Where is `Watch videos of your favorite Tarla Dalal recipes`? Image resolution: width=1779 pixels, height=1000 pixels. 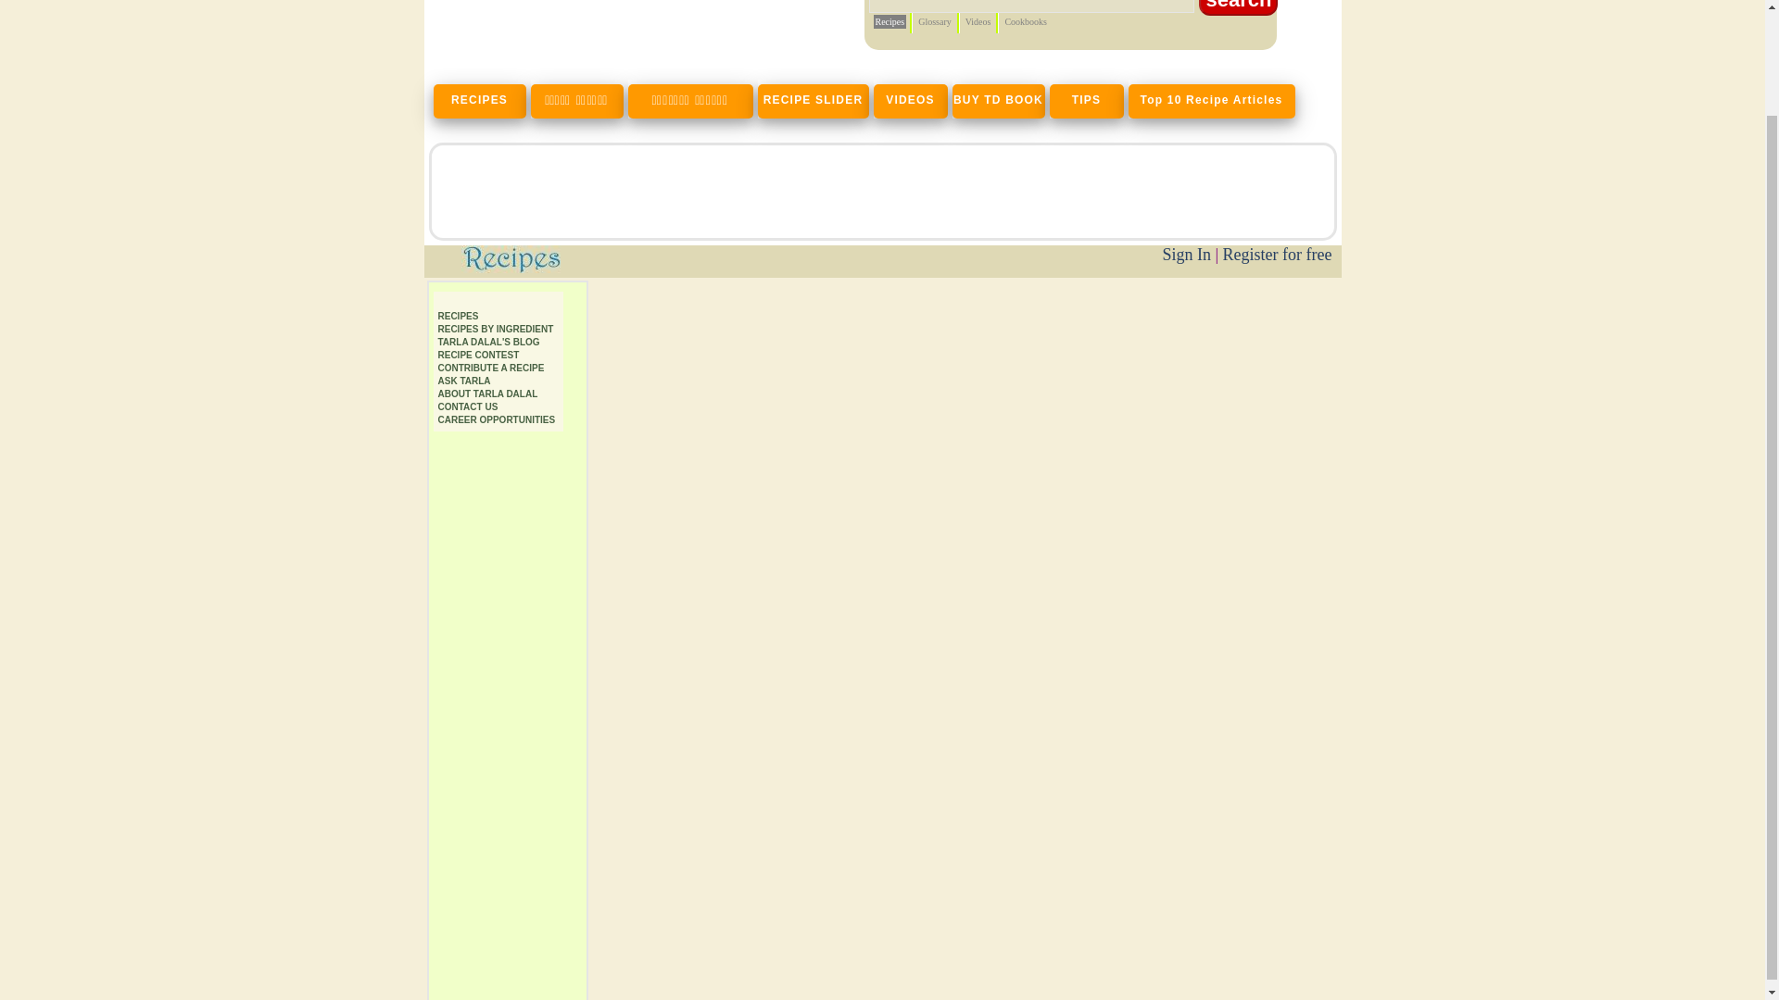 Watch videos of your favorite Tarla Dalal recipes is located at coordinates (912, 99).